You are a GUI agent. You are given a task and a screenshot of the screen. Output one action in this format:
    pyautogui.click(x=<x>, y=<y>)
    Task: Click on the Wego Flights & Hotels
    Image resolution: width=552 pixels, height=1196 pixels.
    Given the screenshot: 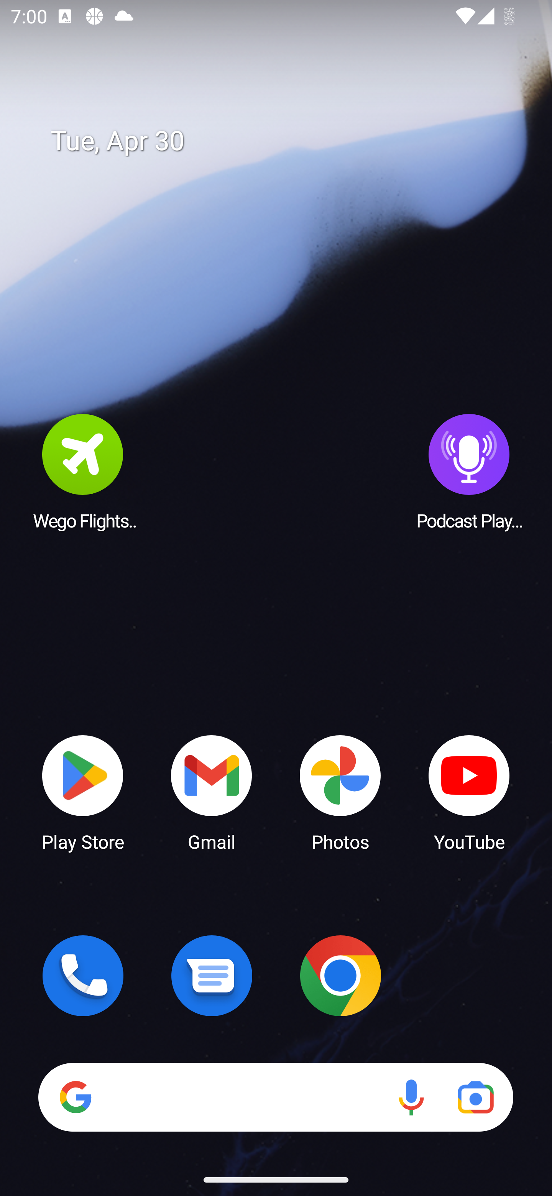 What is the action you would take?
    pyautogui.click(x=83, y=471)
    